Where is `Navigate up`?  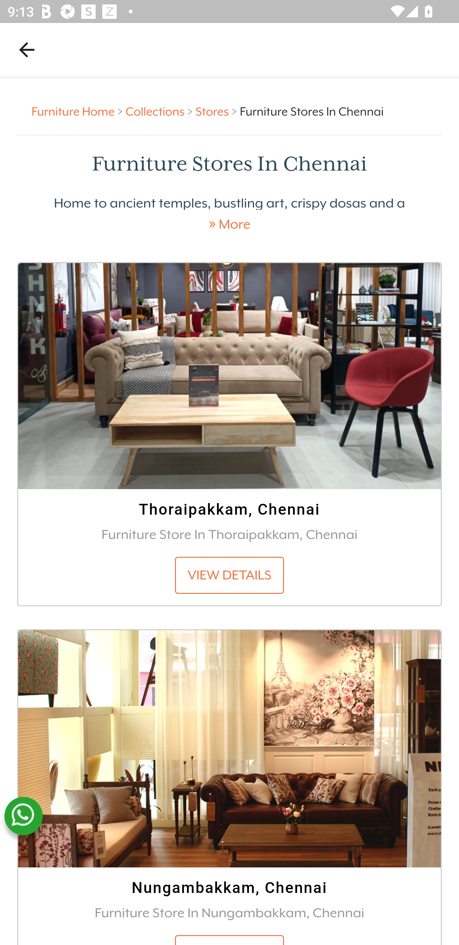 Navigate up is located at coordinates (27, 49).